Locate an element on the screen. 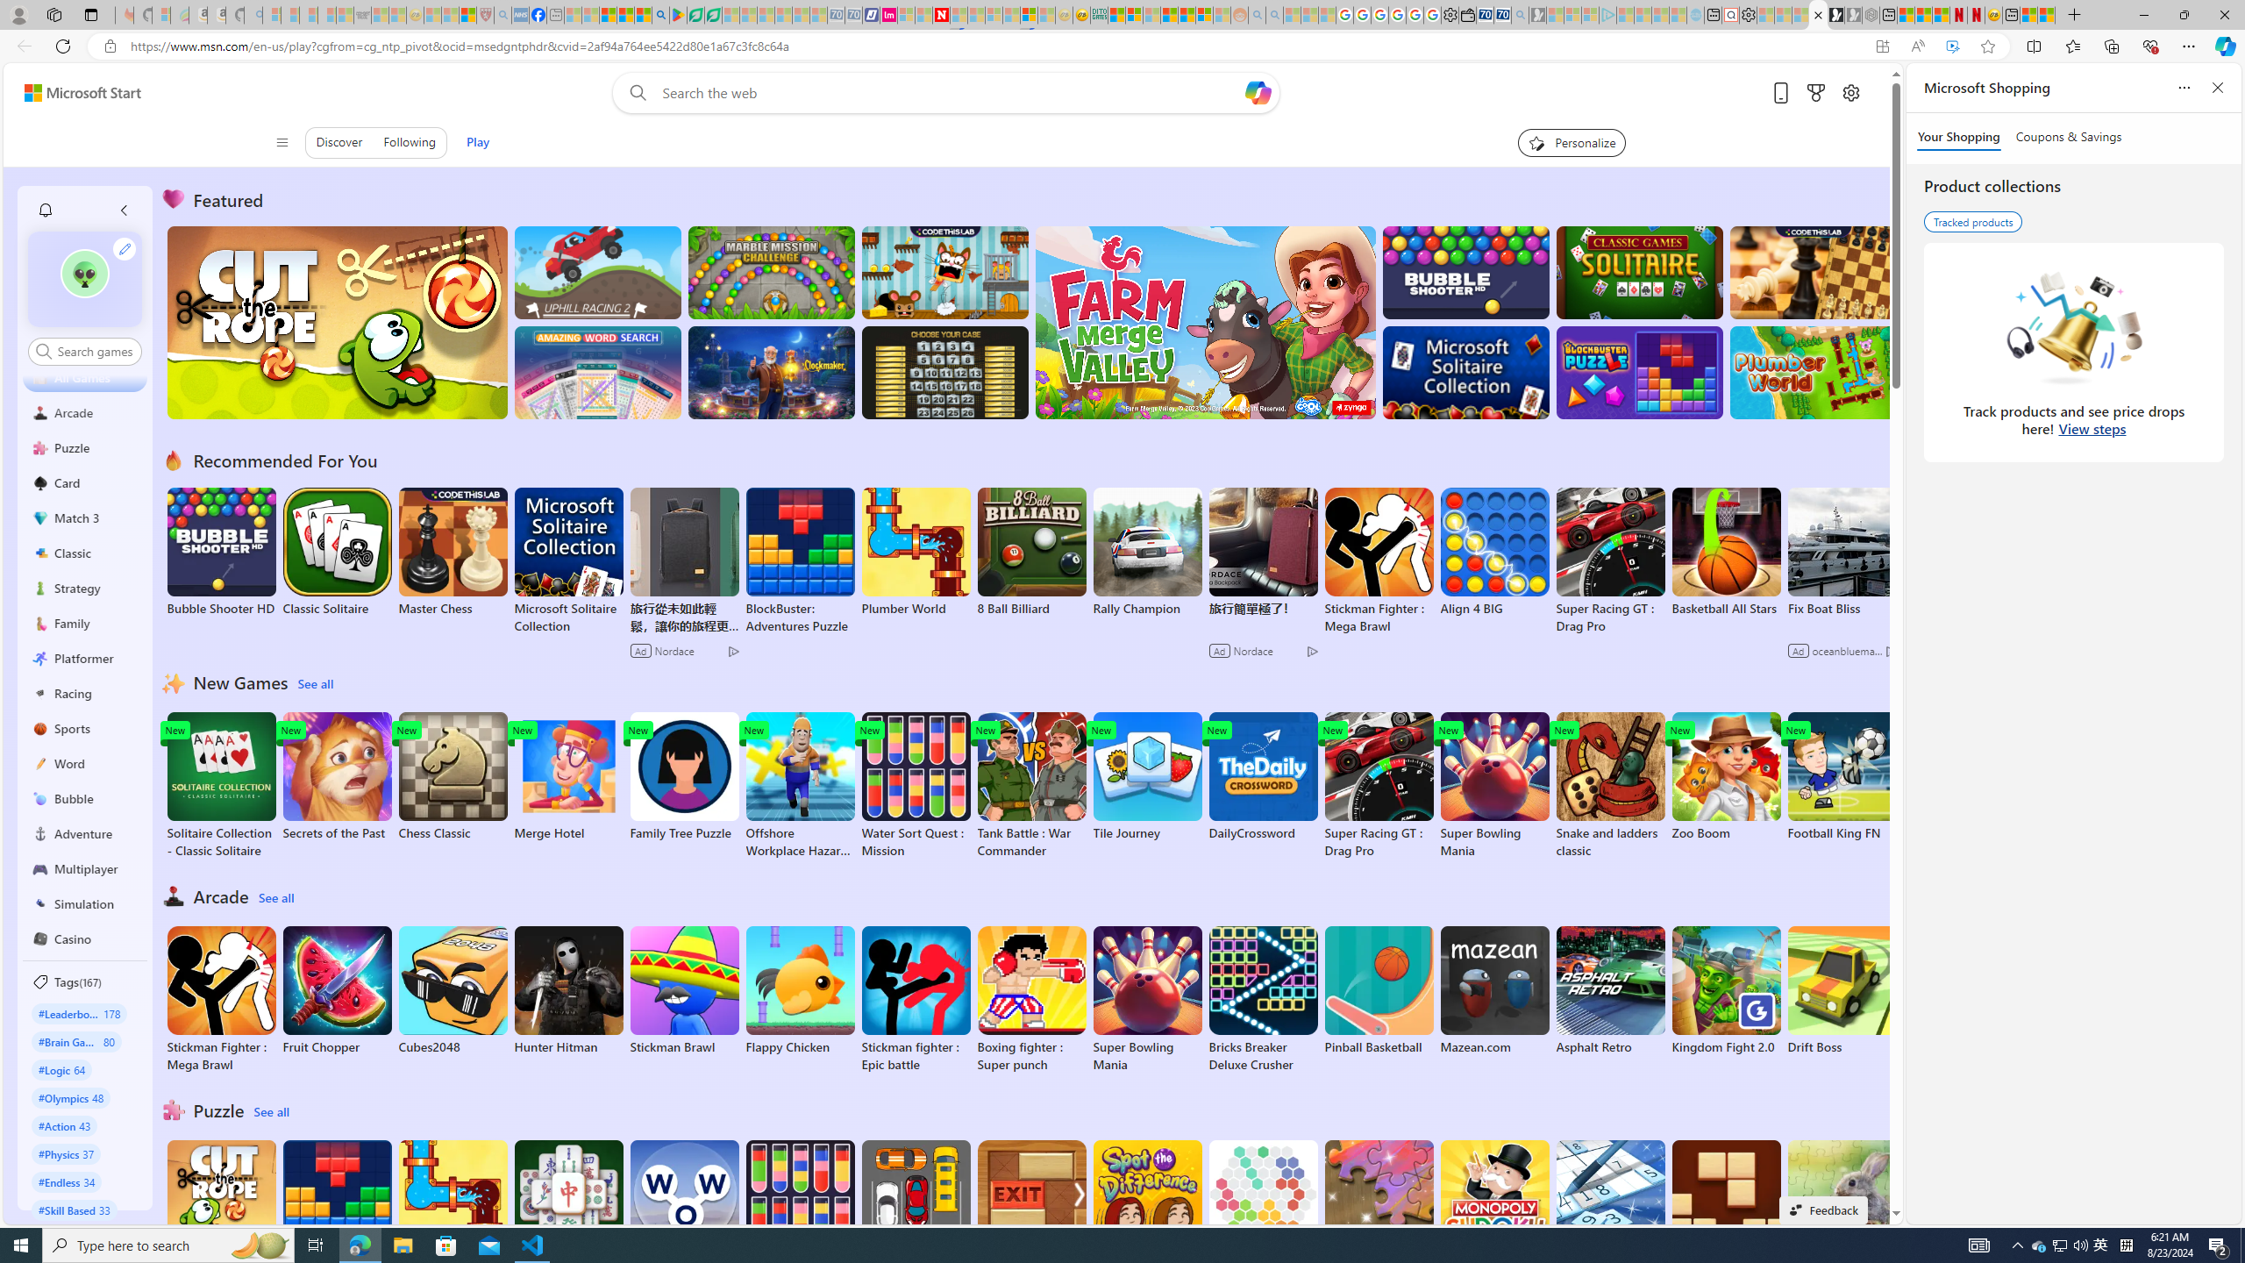  Microsoft Sudoku is located at coordinates (1610, 1205).